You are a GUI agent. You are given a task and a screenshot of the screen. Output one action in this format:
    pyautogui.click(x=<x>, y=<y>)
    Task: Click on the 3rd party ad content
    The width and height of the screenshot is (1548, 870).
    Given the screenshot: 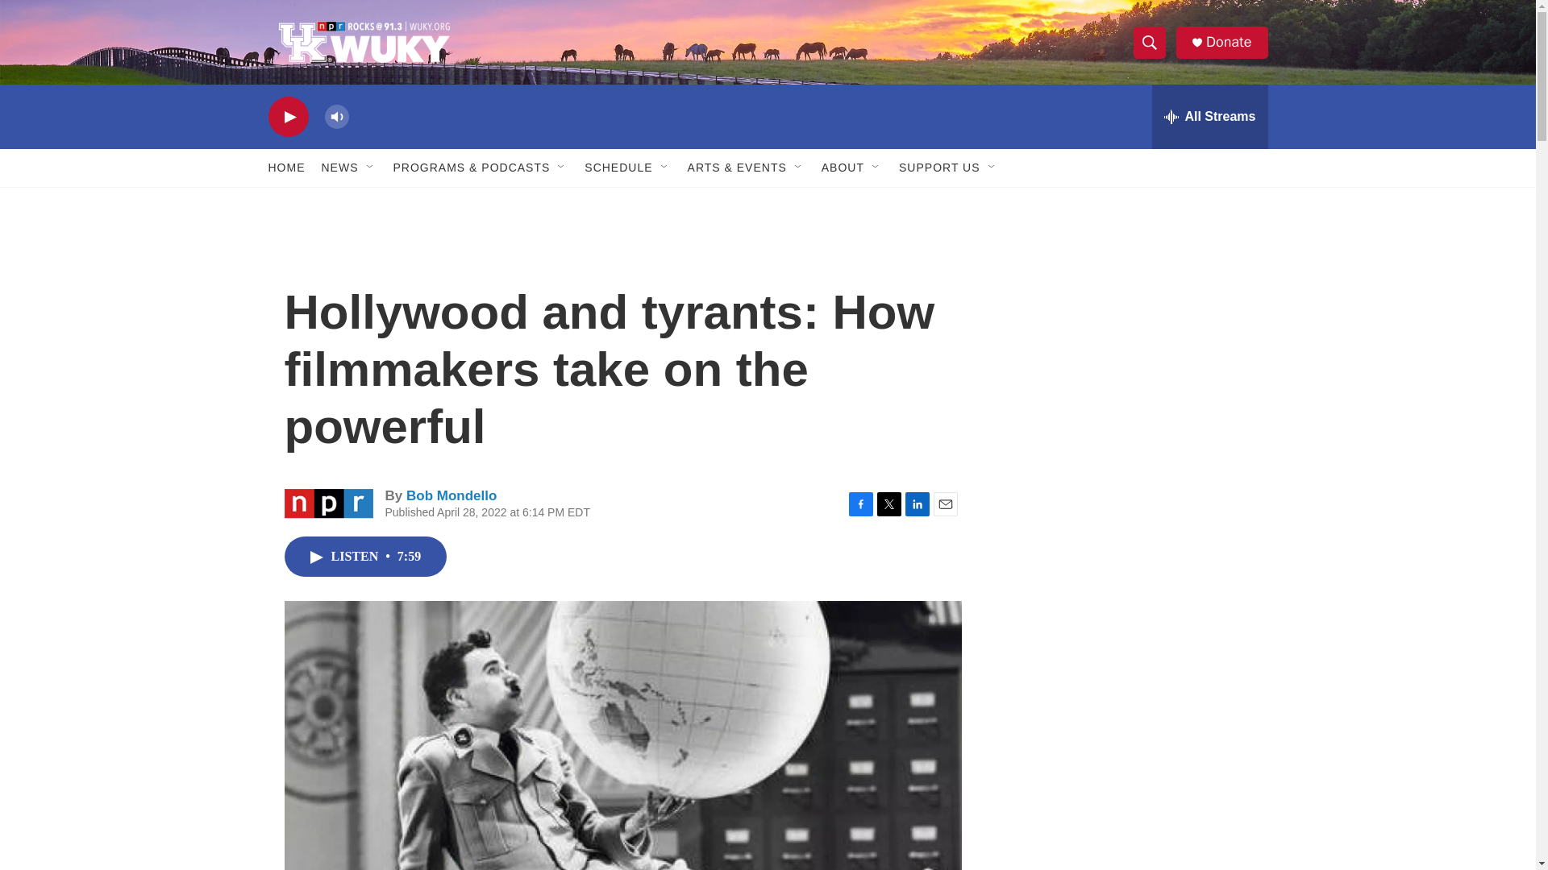 What is the action you would take?
    pyautogui.click(x=1138, y=429)
    